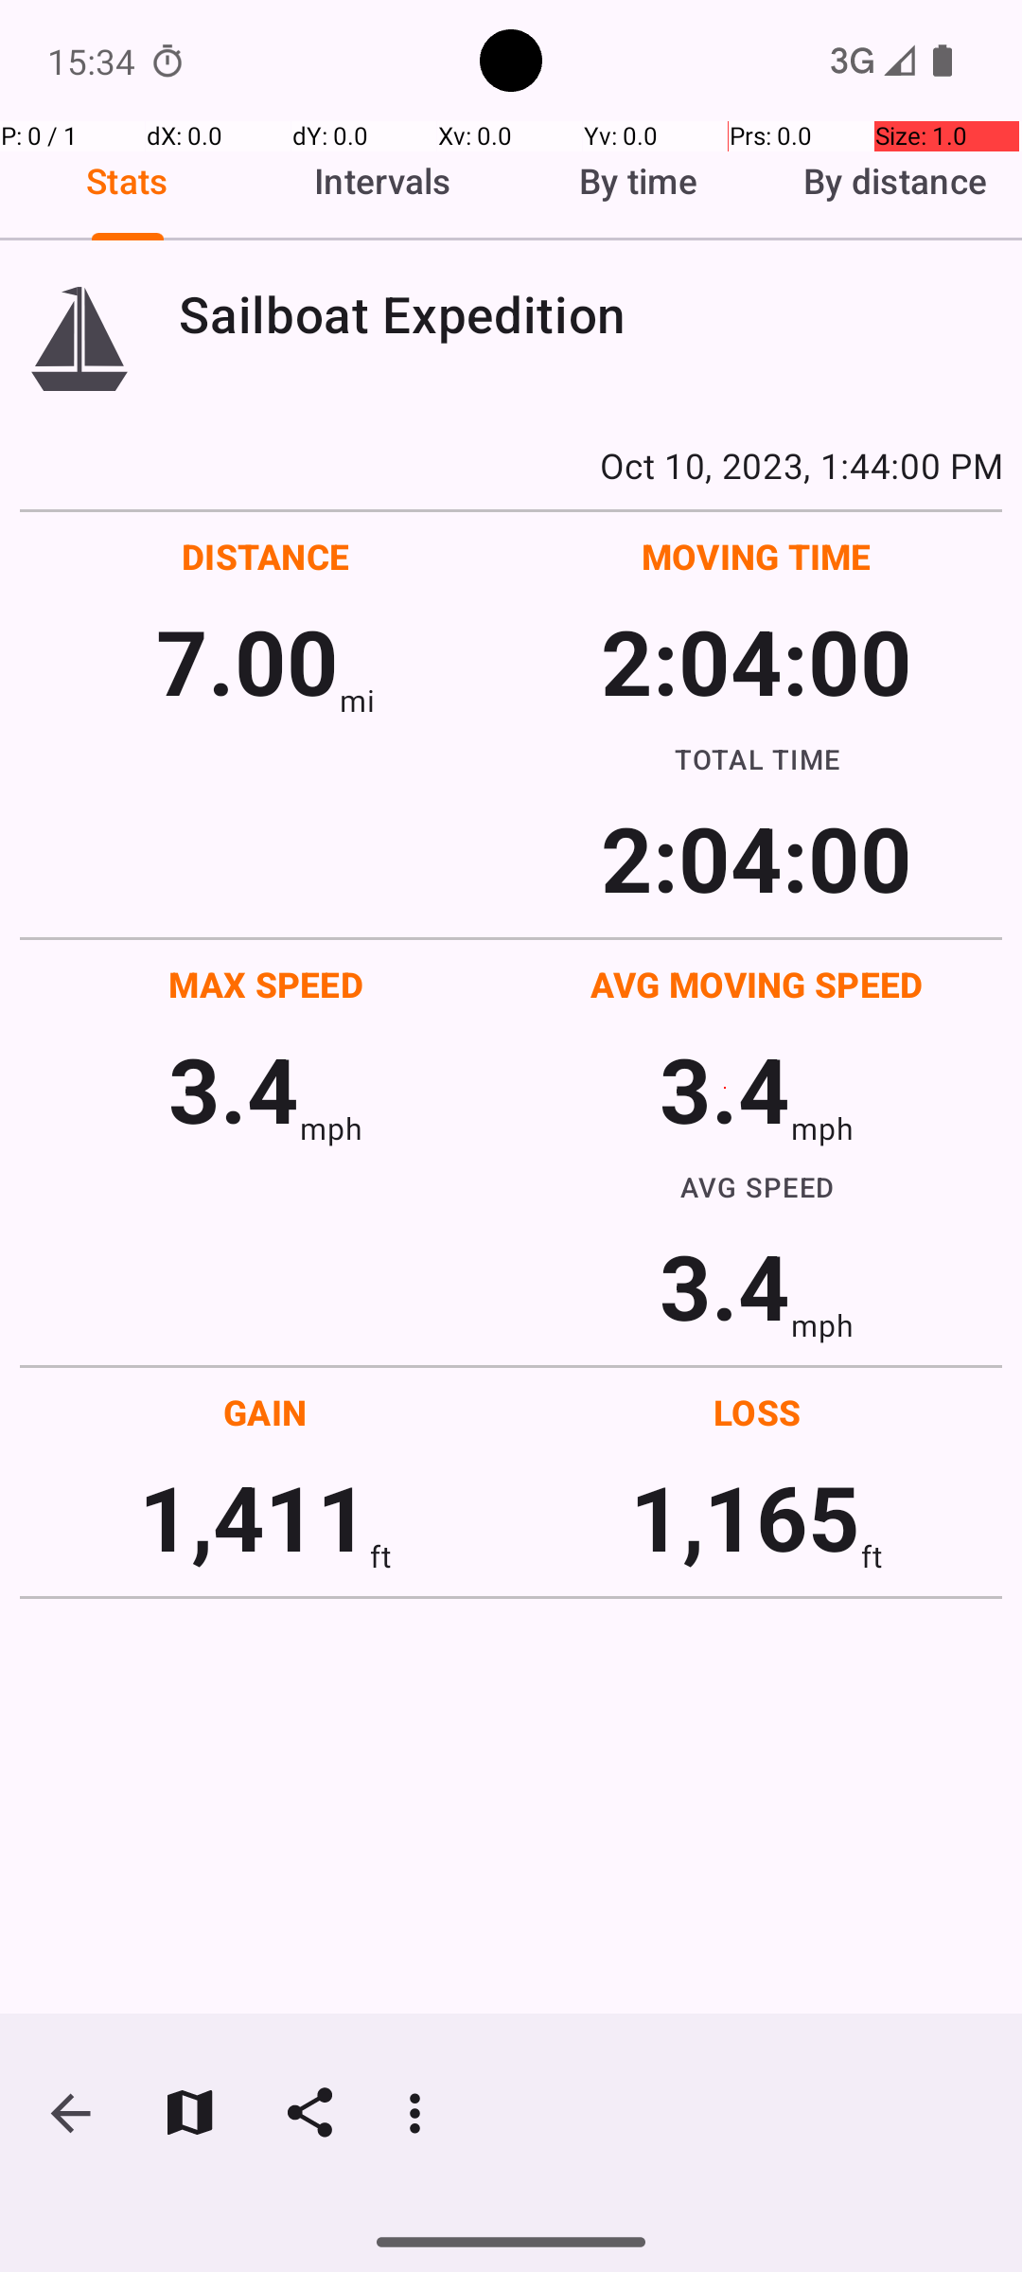 The image size is (1022, 2272). What do you see at coordinates (511, 465) in the screenshot?
I see `Oct 10, 2023, 1:44:00 PM` at bounding box center [511, 465].